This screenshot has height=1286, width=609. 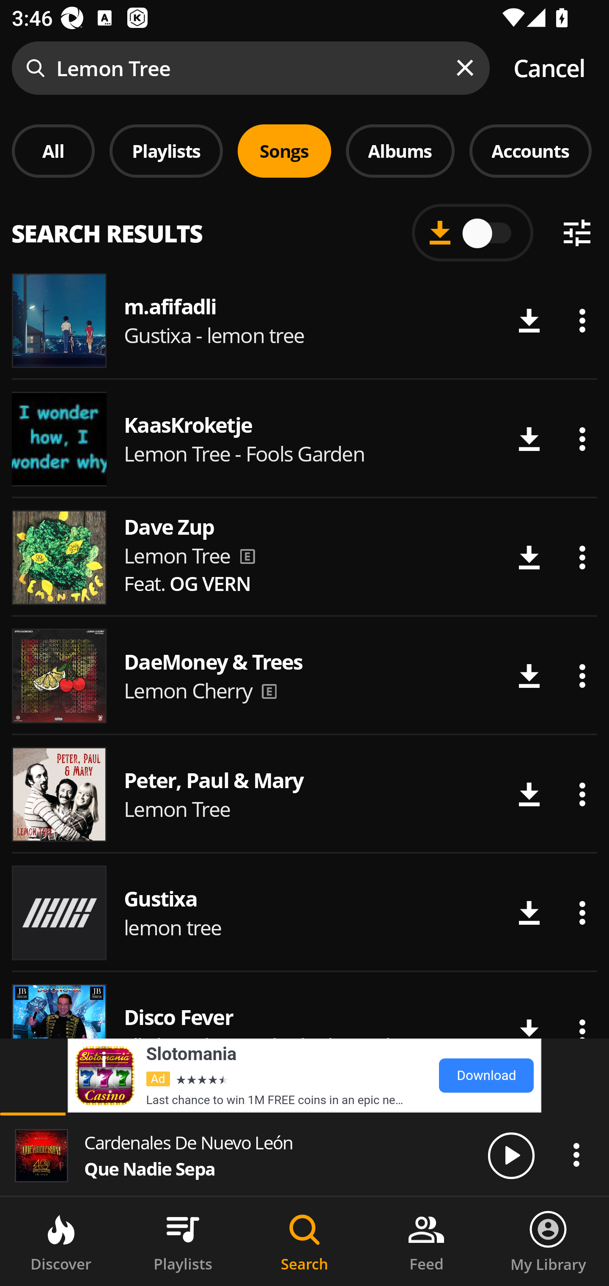 I want to click on Actions, so click(x=582, y=794).